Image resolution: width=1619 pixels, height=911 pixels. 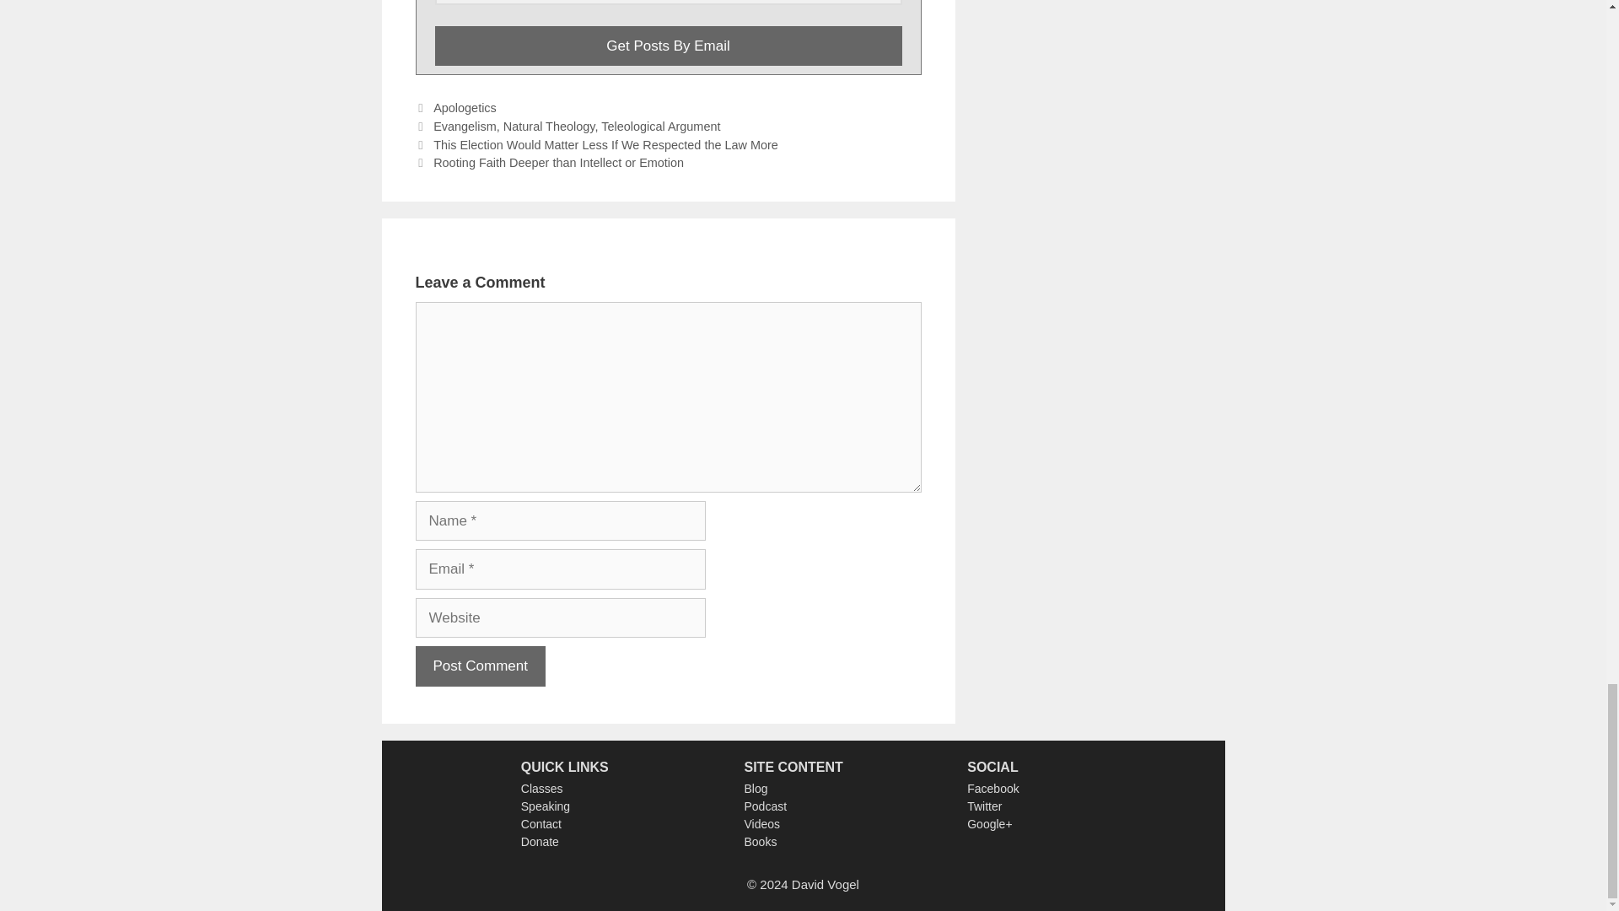 What do you see at coordinates (465, 108) in the screenshot?
I see `Apologetics` at bounding box center [465, 108].